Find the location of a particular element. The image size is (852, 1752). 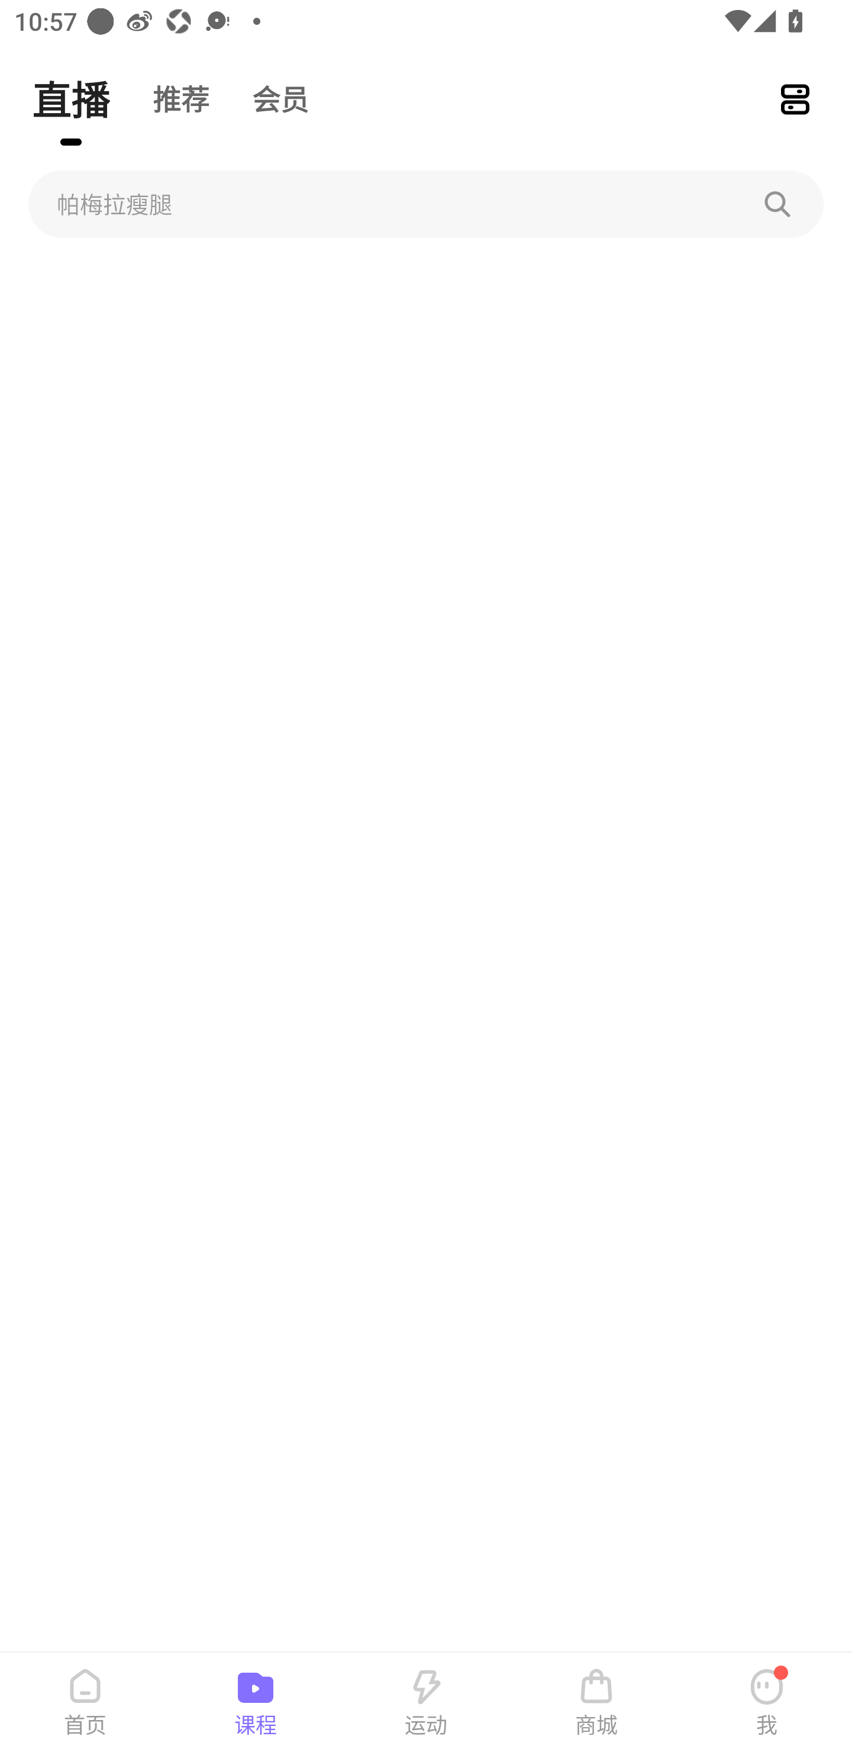

会员 is located at coordinates (280, 99).